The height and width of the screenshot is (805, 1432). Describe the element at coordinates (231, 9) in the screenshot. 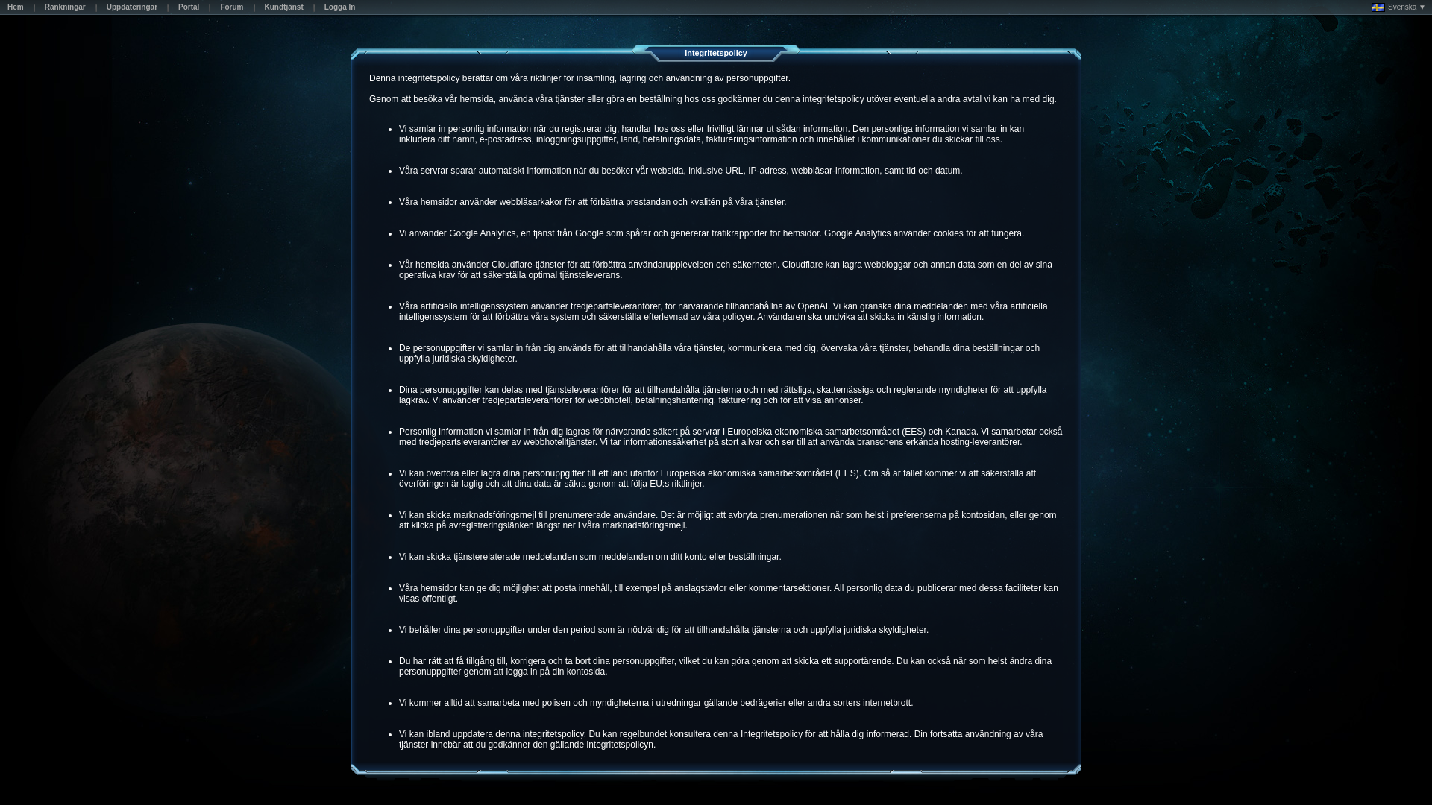

I see `Forum` at that location.